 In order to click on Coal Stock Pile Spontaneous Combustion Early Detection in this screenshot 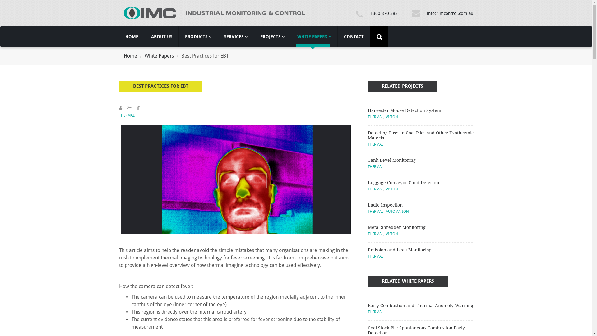, I will do `click(416, 330)`.